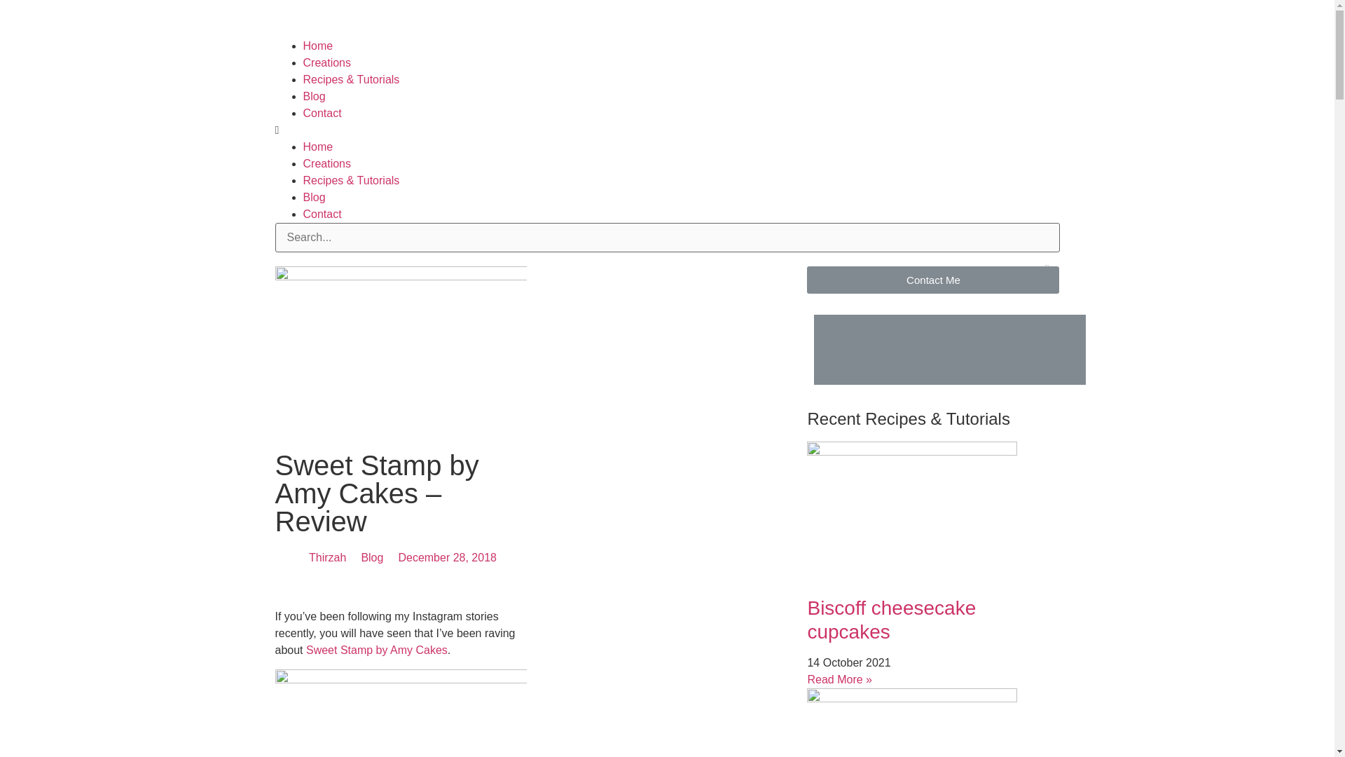  What do you see at coordinates (377, 650) in the screenshot?
I see `Sweet Stamp by Amy Cakes` at bounding box center [377, 650].